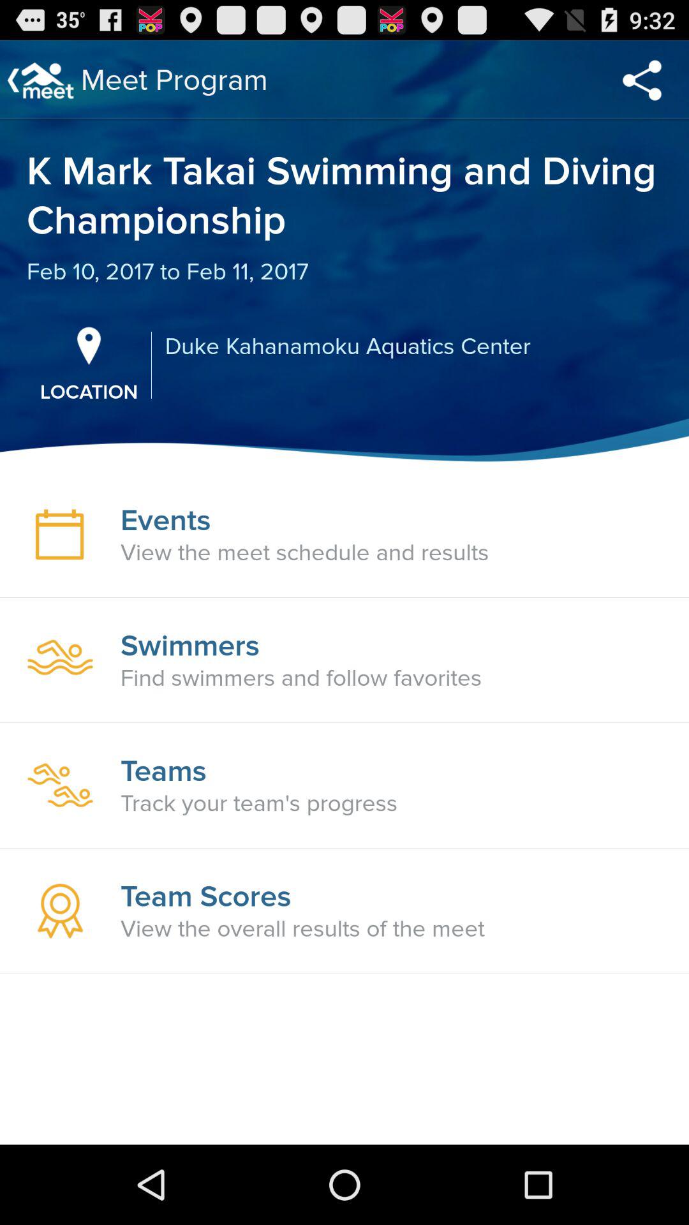  Describe the element at coordinates (301, 678) in the screenshot. I see `open find swimmers and` at that location.